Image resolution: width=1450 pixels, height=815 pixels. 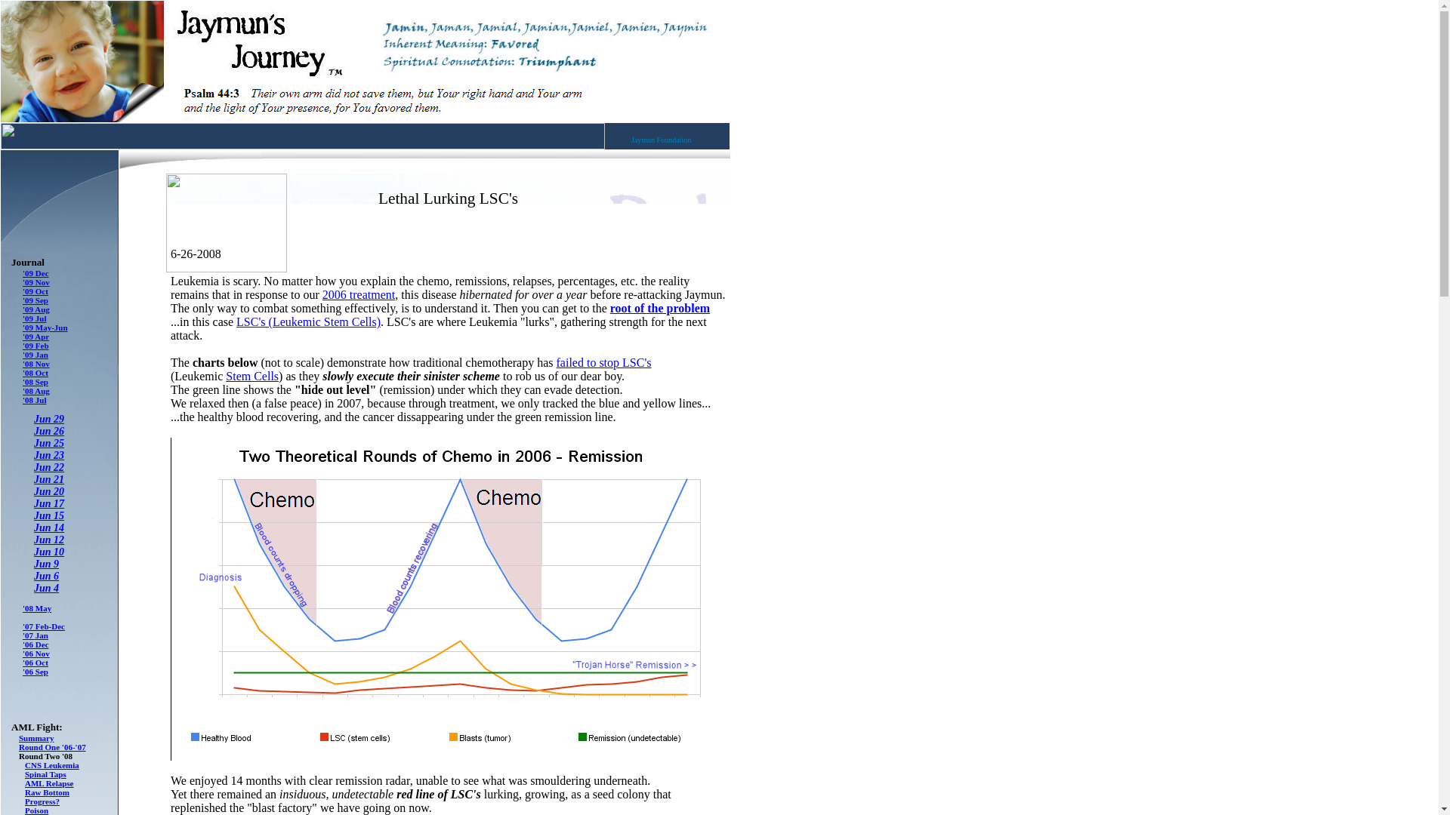 I want to click on 2006 treatment, so click(x=358, y=294).